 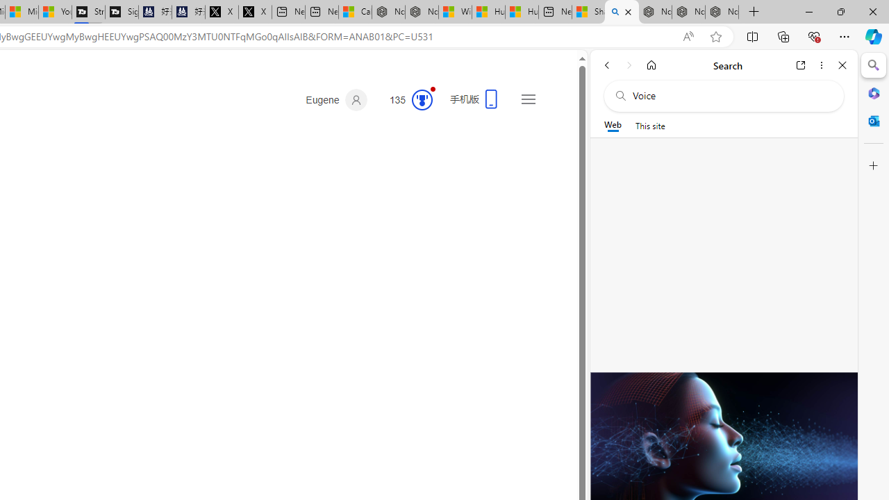 What do you see at coordinates (840, 11) in the screenshot?
I see `Restore` at bounding box center [840, 11].